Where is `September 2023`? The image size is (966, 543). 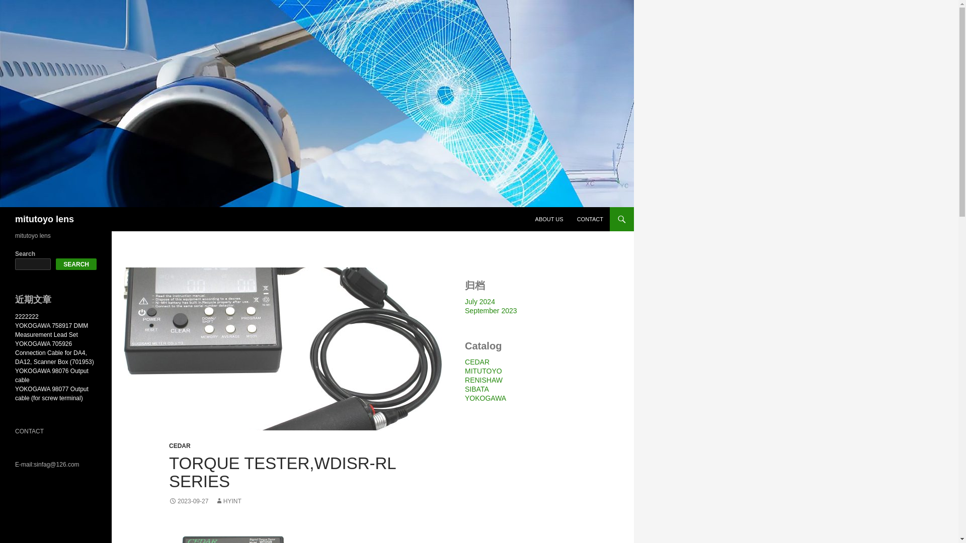
September 2023 is located at coordinates (491, 311).